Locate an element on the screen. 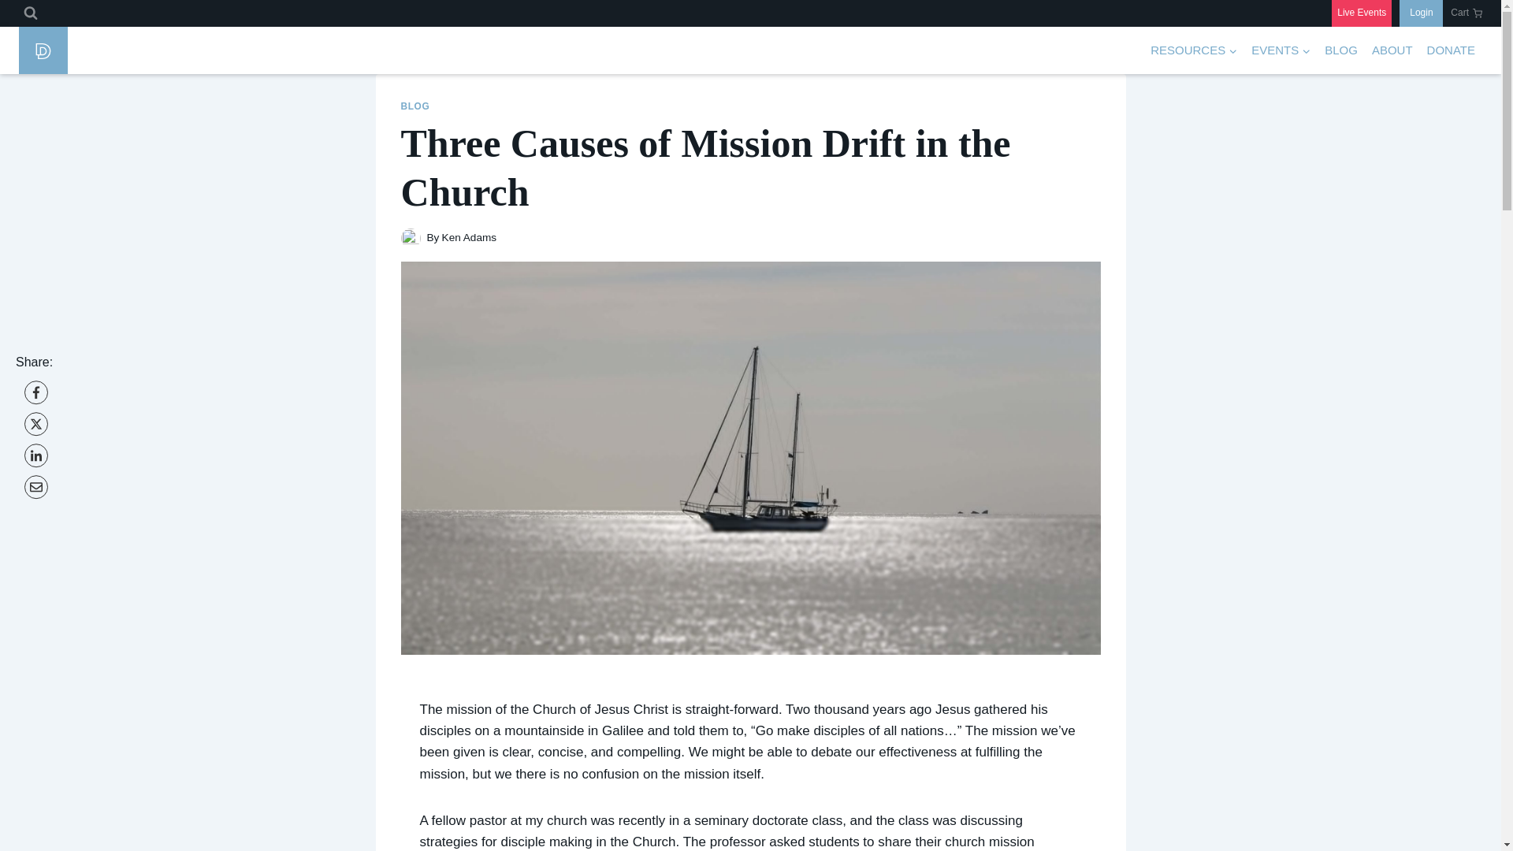 This screenshot has height=851, width=1513. Live Events is located at coordinates (1362, 13).